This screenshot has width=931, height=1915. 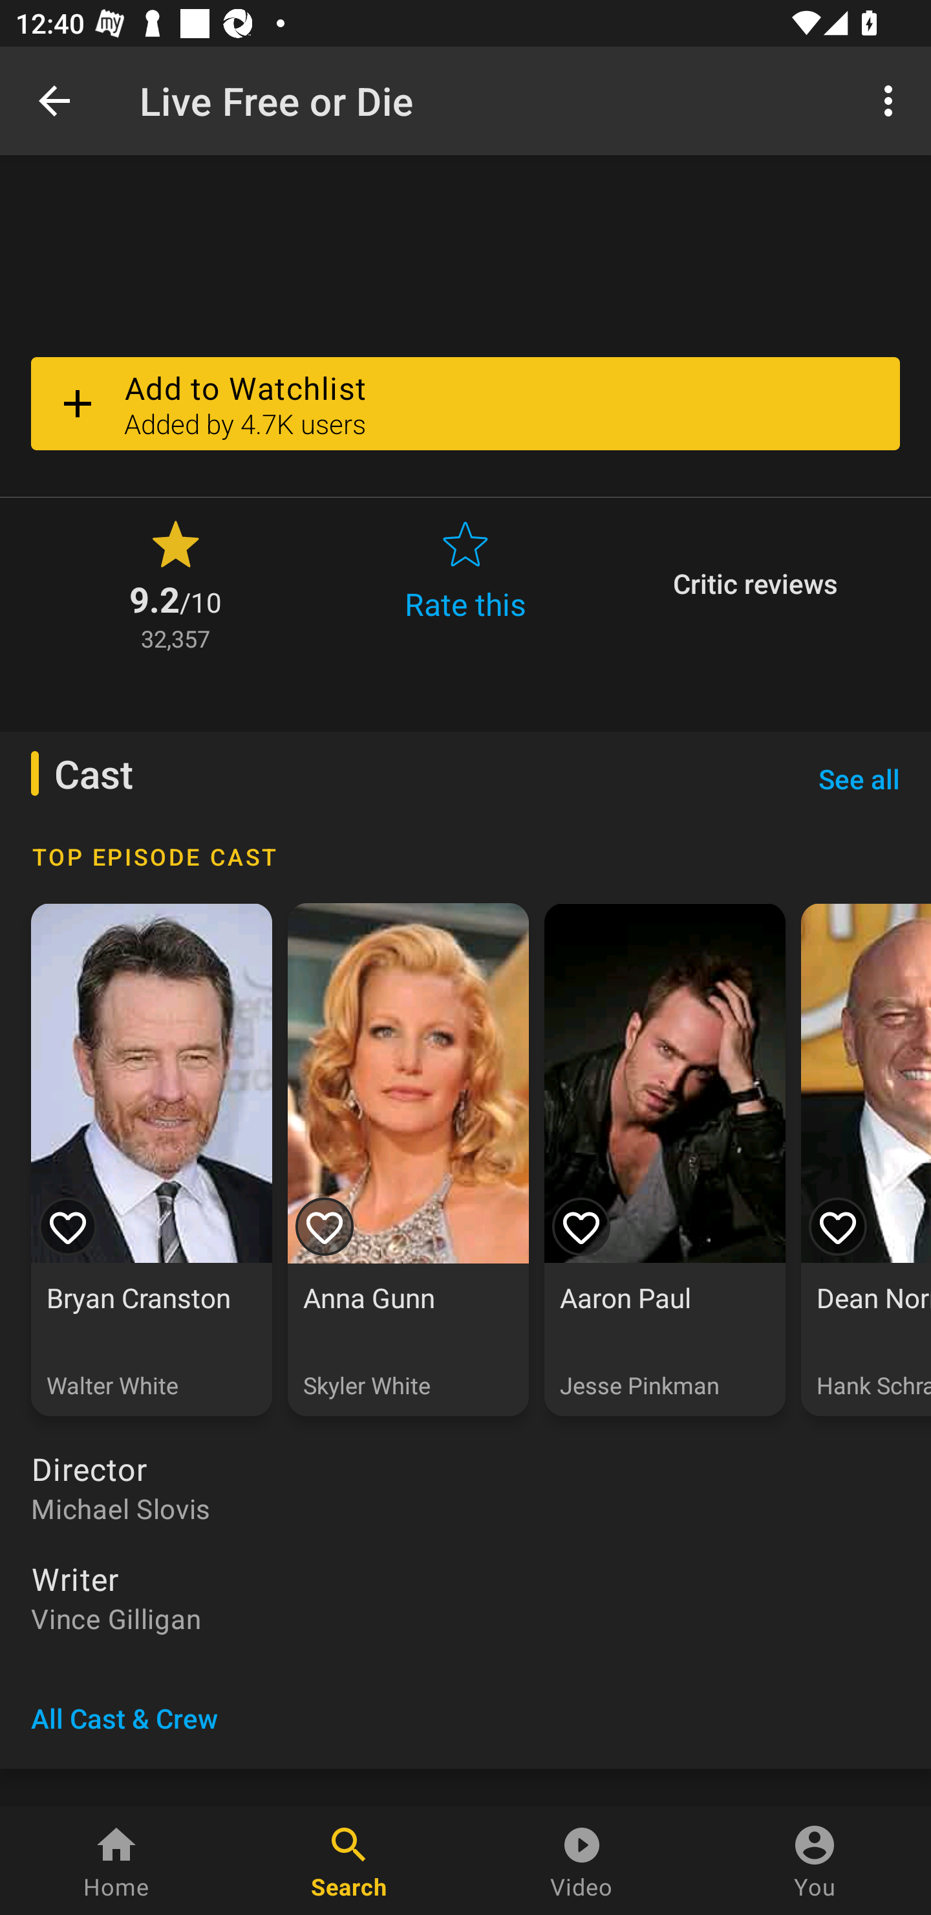 I want to click on Aaron Paul Jesse Pinkman, so click(x=665, y=1161).